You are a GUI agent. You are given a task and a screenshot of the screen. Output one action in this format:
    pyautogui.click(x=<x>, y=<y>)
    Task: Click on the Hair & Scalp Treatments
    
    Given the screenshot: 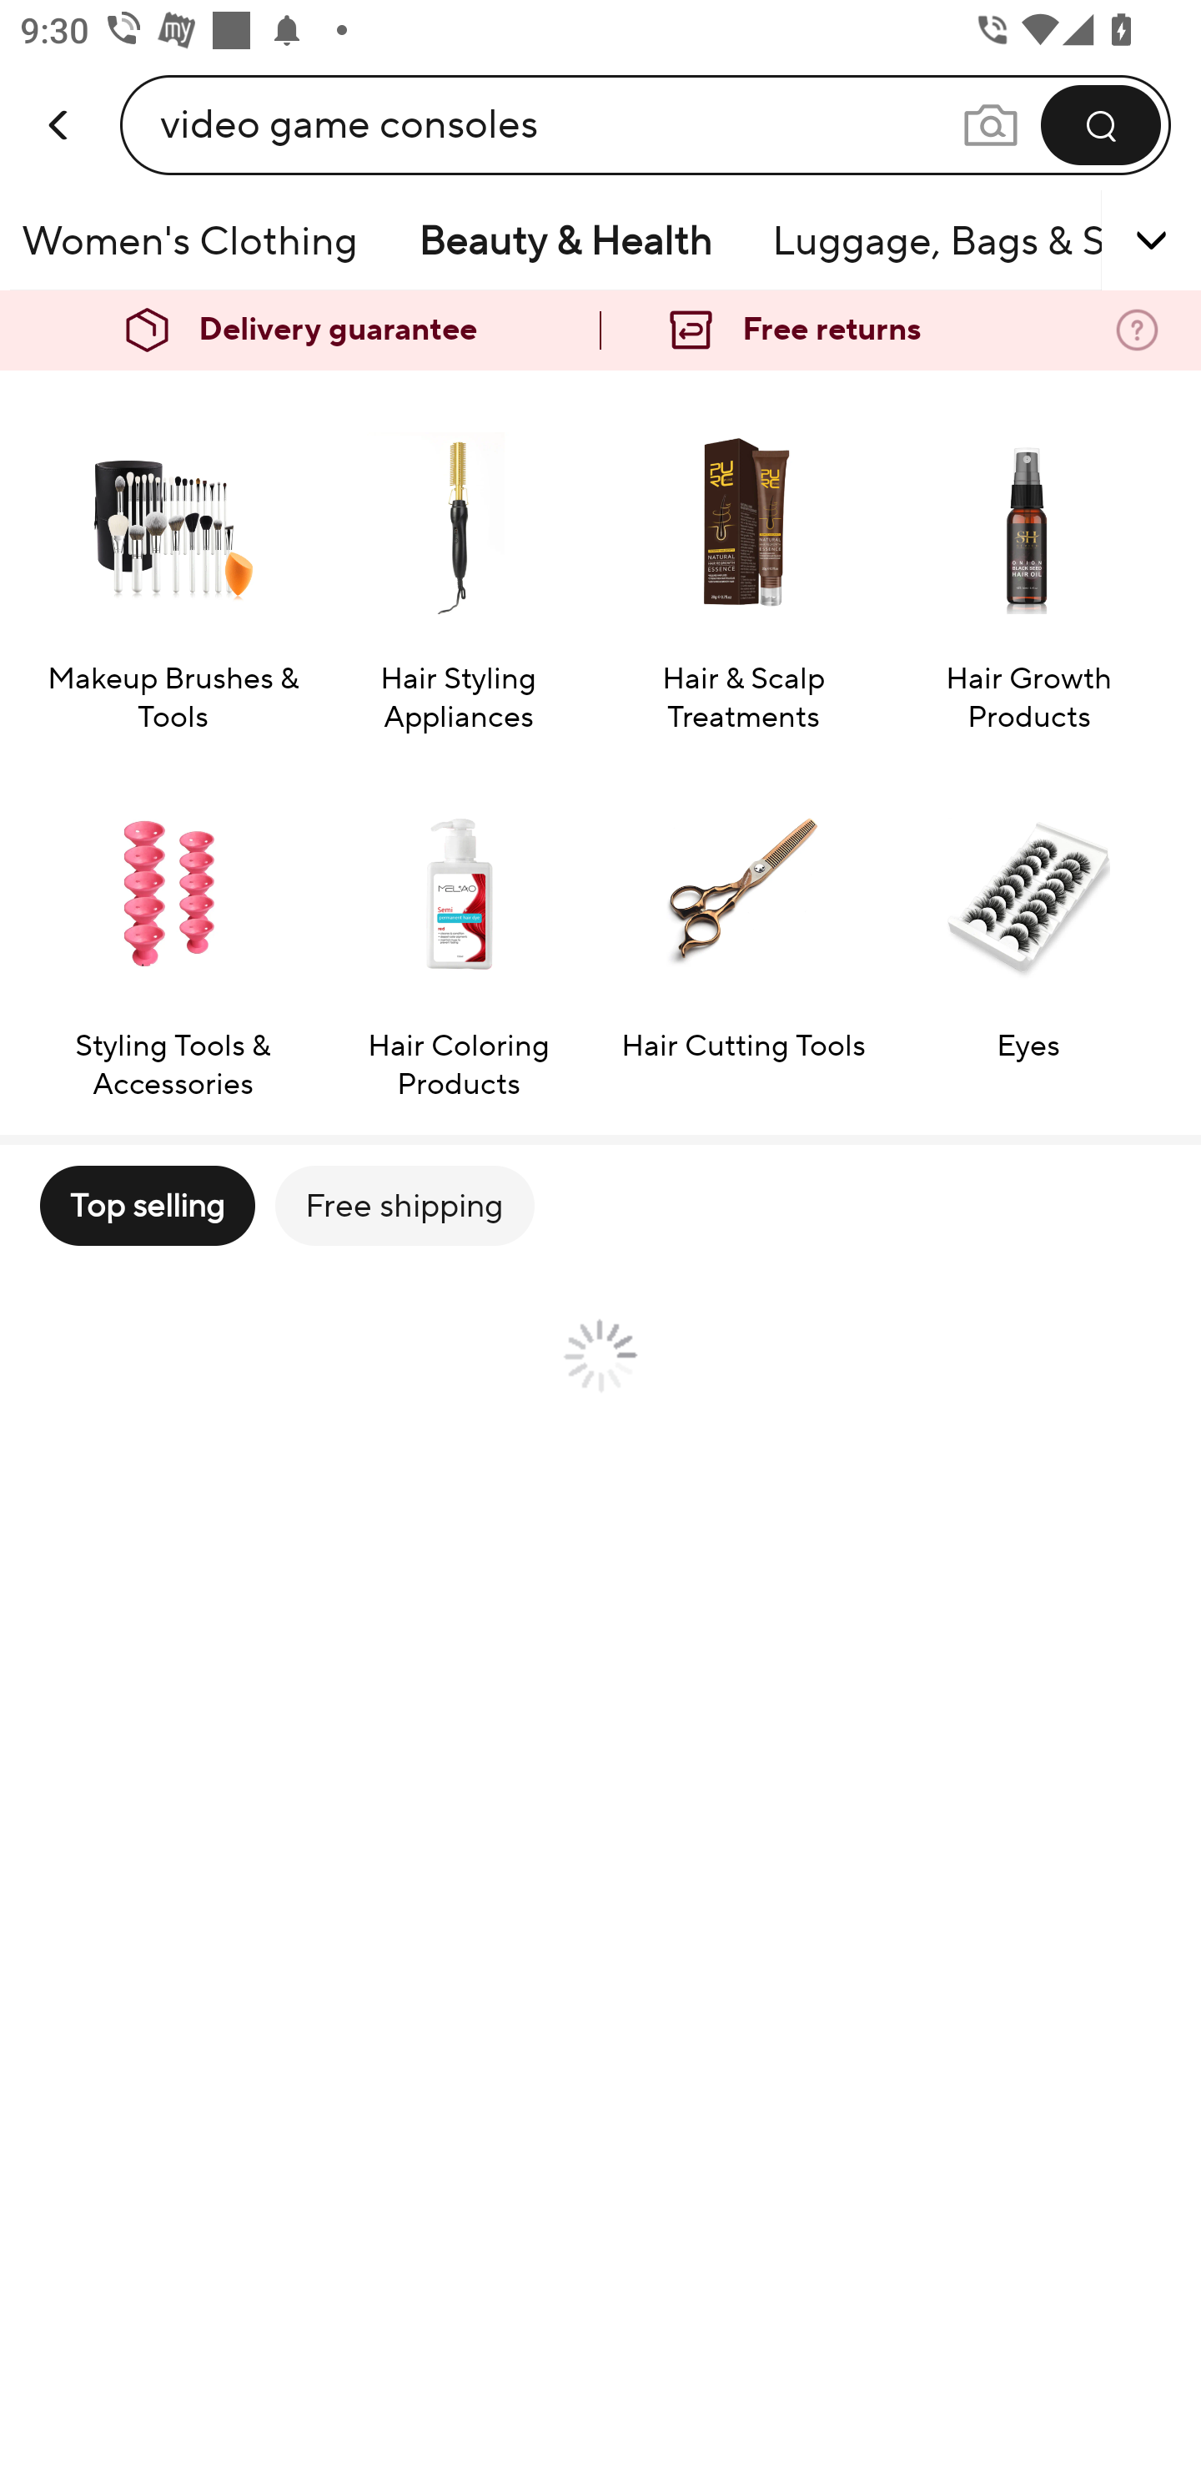 What is the action you would take?
    pyautogui.click(x=742, y=564)
    